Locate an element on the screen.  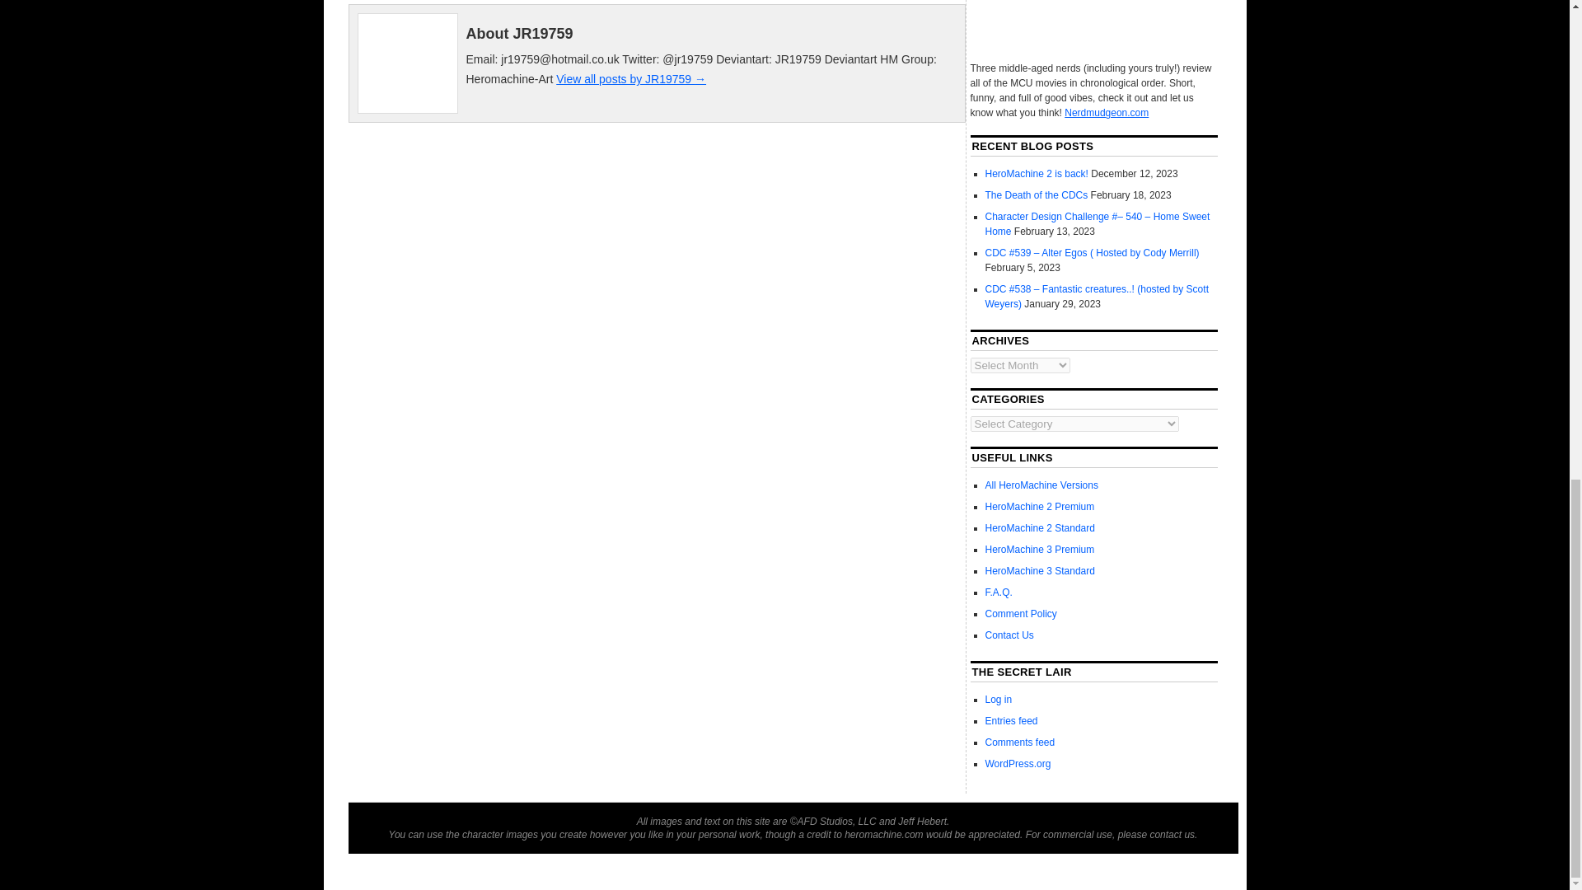
All HeroMachine Versions is located at coordinates (1041, 485).